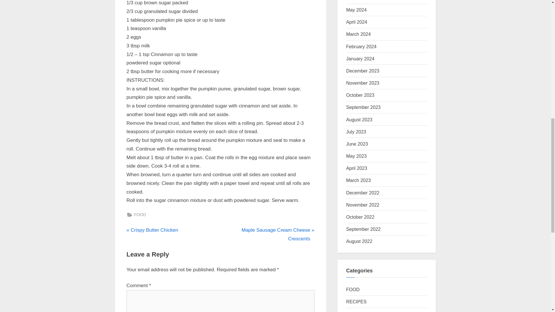 Image resolution: width=555 pixels, height=312 pixels. I want to click on May 2024, so click(357, 10).